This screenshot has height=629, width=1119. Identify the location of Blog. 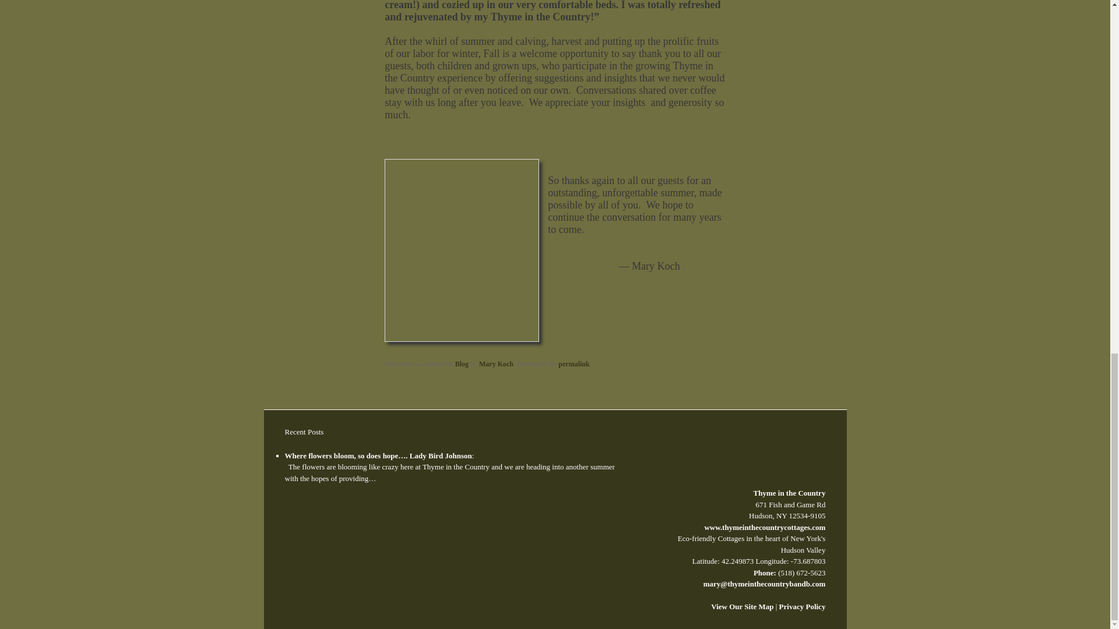
(462, 363).